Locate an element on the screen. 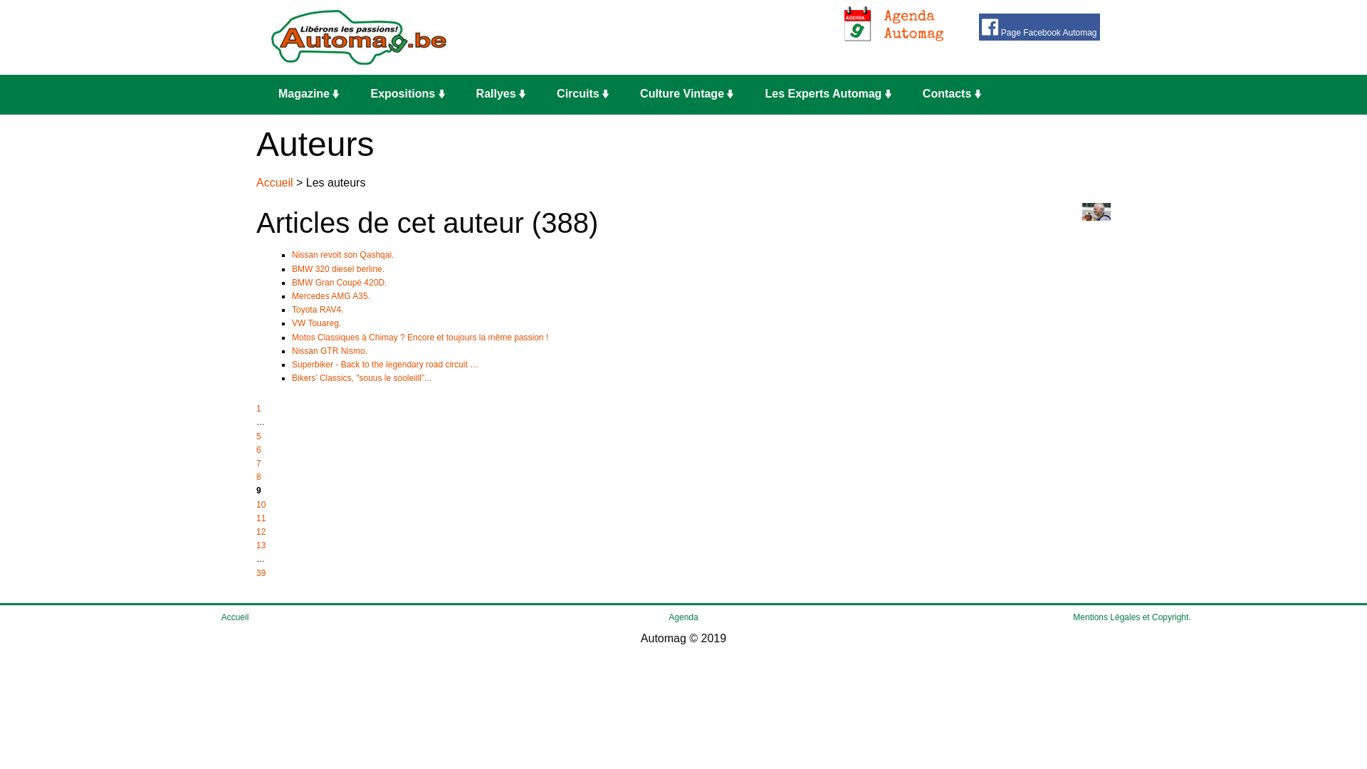 The image size is (1367, 769). Mercedes AMG A35. is located at coordinates (331, 296).